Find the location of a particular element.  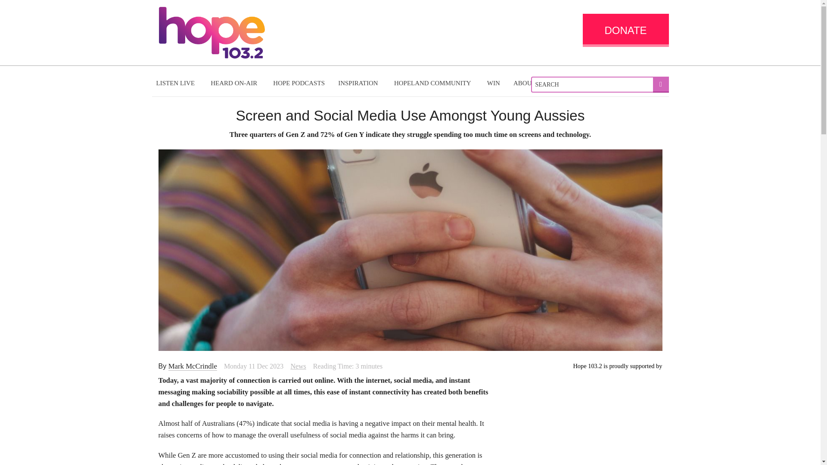

HOPELAND COMMUNITY is located at coordinates (433, 83).